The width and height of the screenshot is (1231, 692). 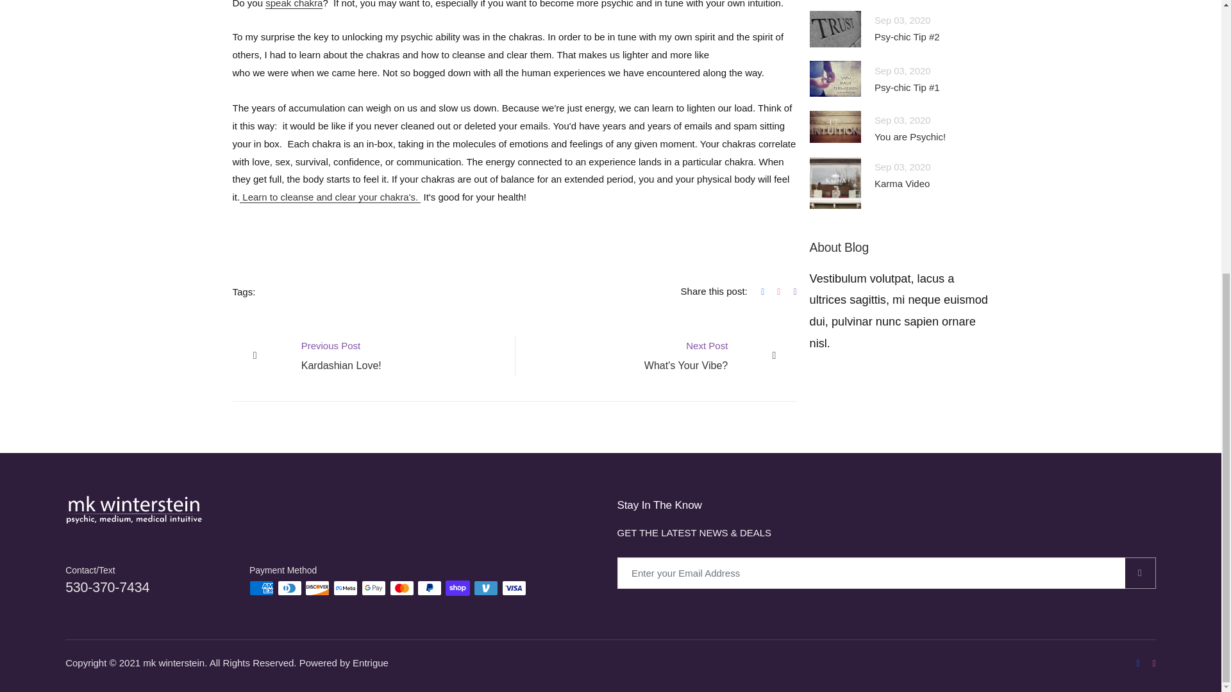 I want to click on Venmo, so click(x=514, y=588).